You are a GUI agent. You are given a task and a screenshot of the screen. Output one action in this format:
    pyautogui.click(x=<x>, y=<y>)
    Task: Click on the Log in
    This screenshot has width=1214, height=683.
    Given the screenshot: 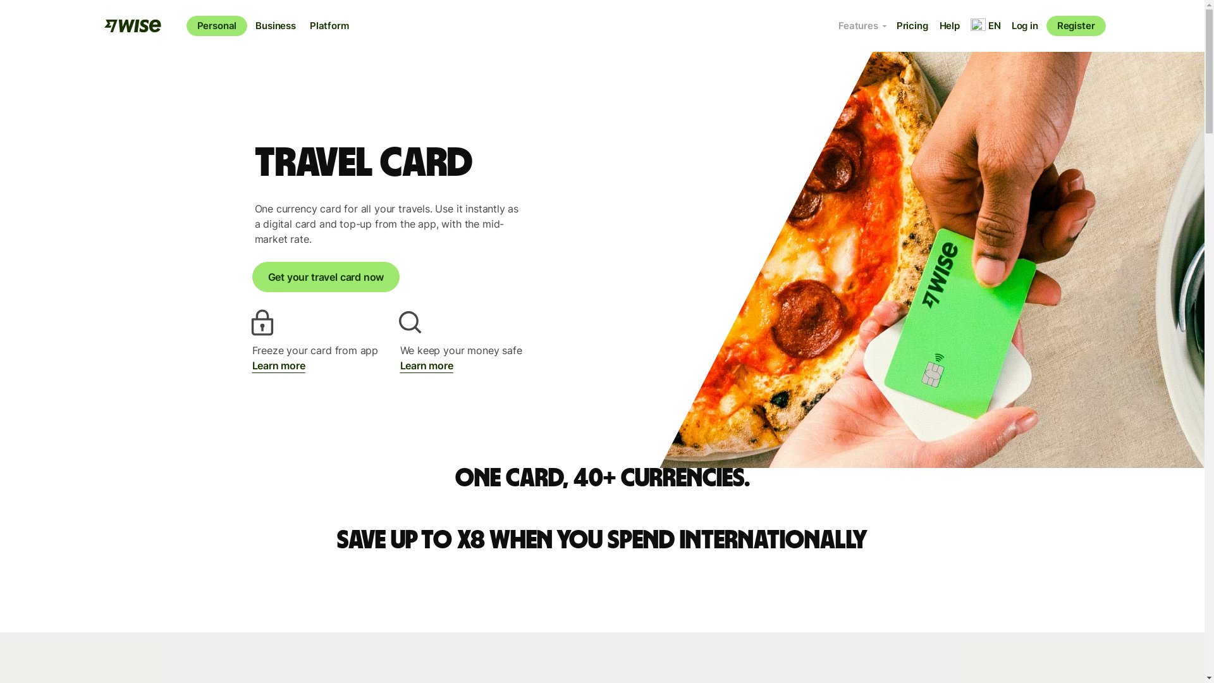 What is the action you would take?
    pyautogui.click(x=1025, y=25)
    